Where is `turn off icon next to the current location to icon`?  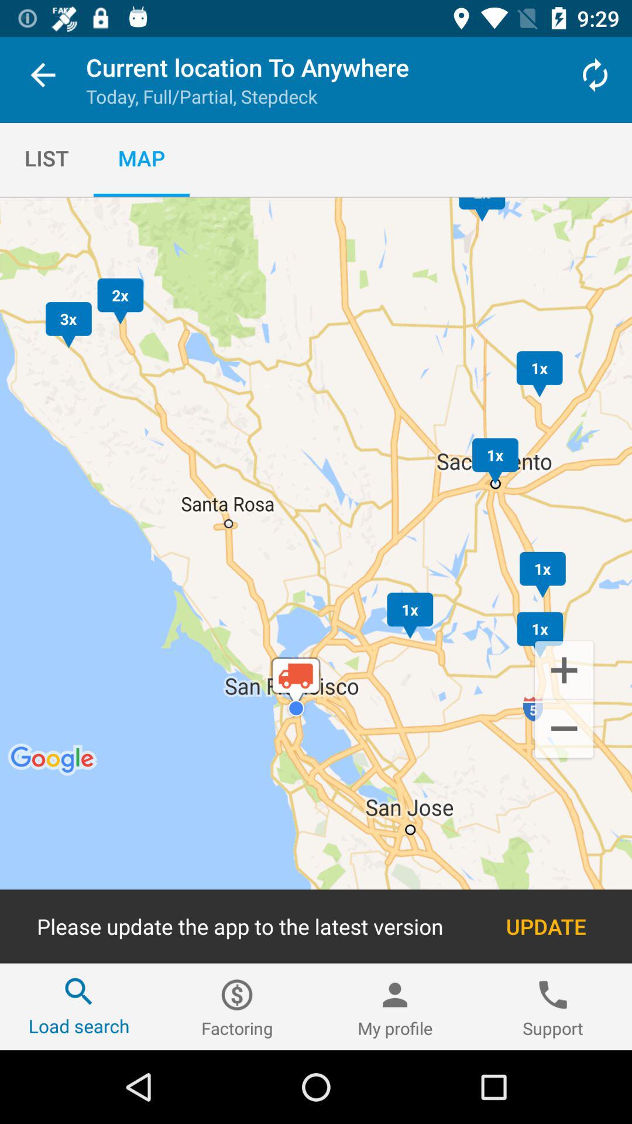
turn off icon next to the current location to icon is located at coordinates (595, 75).